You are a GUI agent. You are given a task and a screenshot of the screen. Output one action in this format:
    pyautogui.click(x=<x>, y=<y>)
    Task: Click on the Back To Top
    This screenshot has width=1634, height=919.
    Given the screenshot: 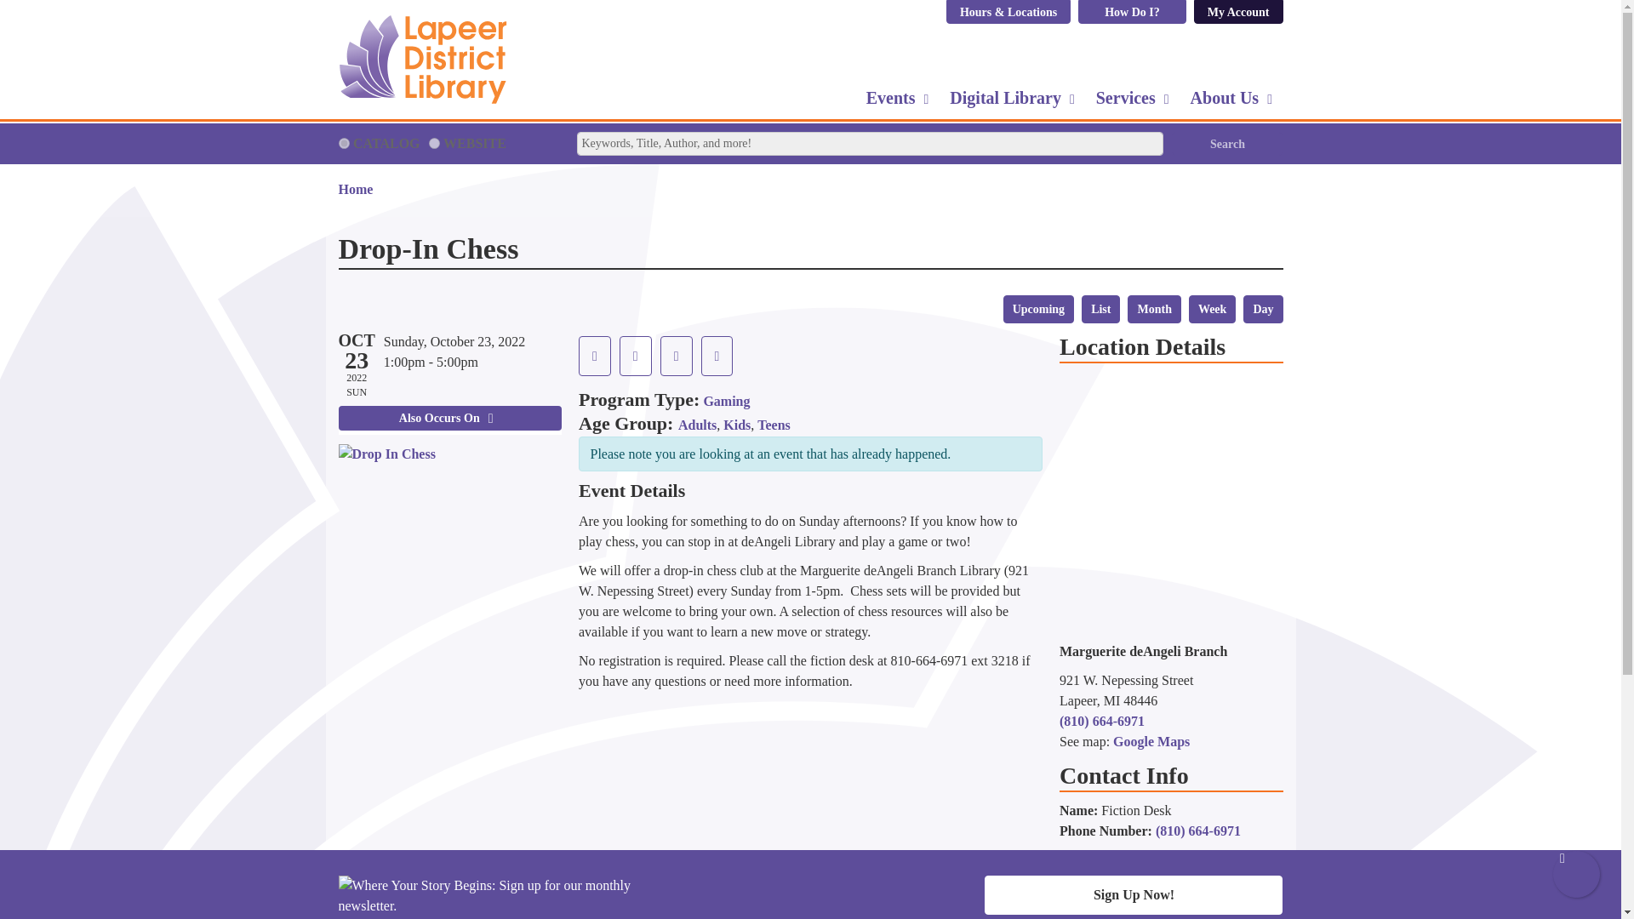 What is the action you would take?
    pyautogui.click(x=1576, y=875)
    